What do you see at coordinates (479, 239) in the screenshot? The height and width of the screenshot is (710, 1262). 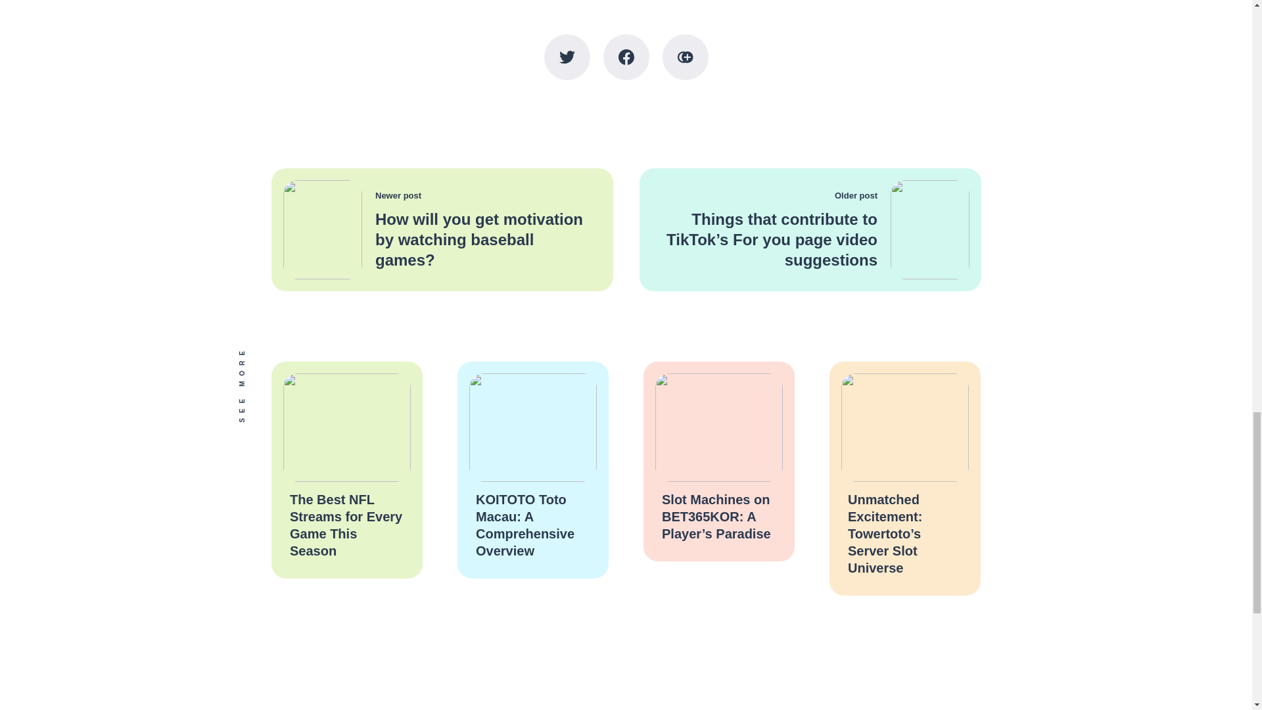 I see `How will you get motivation by watching baseball games?` at bounding box center [479, 239].